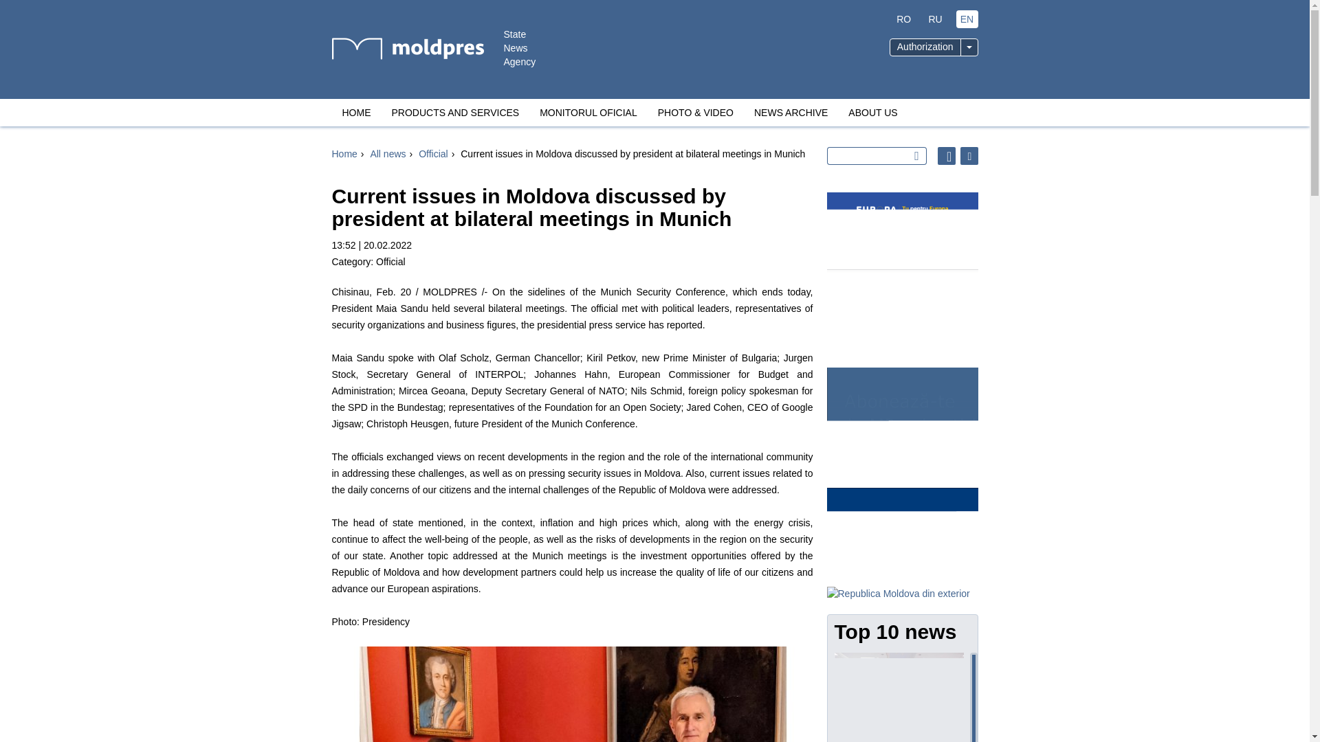 Image resolution: width=1320 pixels, height=742 pixels. I want to click on HOME, so click(356, 112).